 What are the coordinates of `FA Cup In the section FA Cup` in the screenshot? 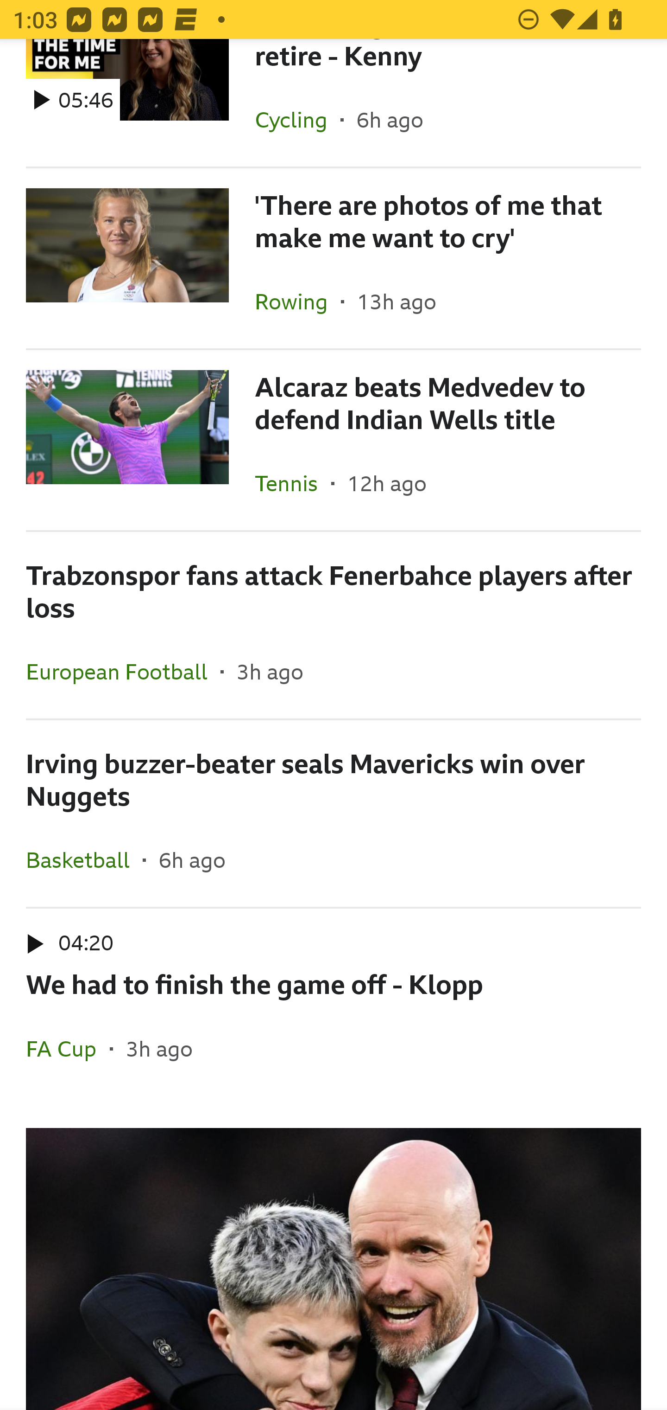 It's located at (68, 1049).